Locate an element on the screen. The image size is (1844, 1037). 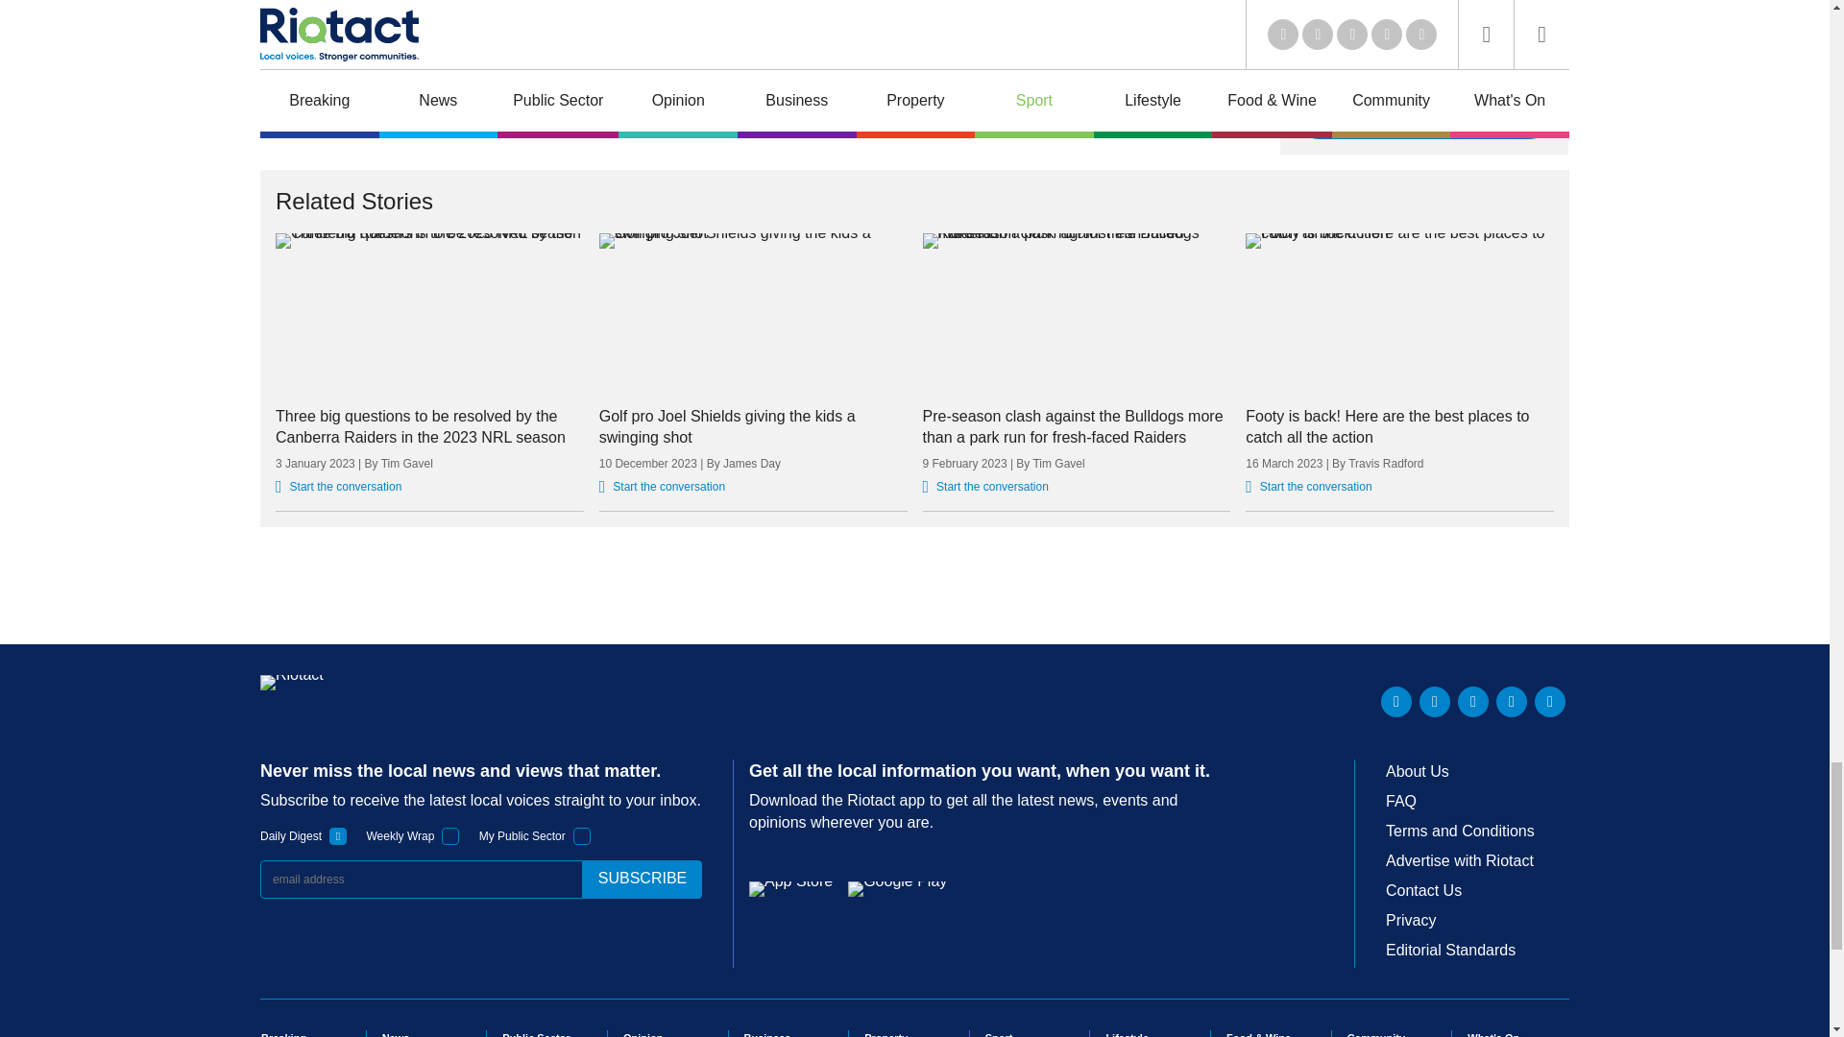
1 is located at coordinates (450, 835).